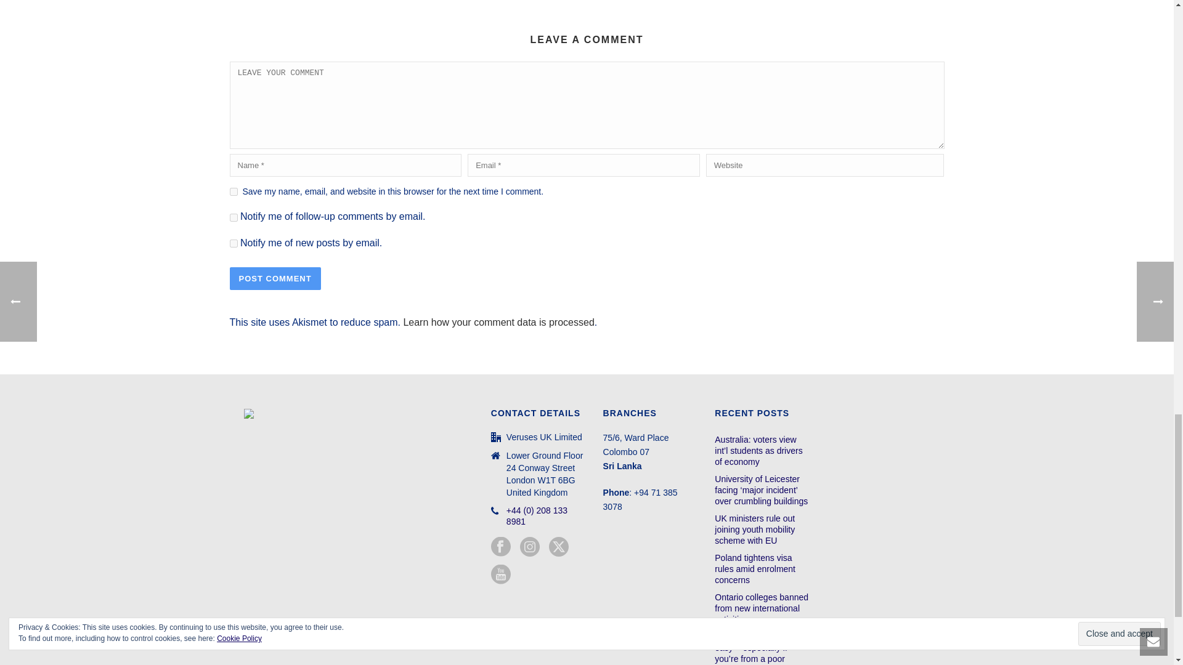 The image size is (1183, 665). Describe the element at coordinates (500, 547) in the screenshot. I see `Follow Us on facebook` at that location.